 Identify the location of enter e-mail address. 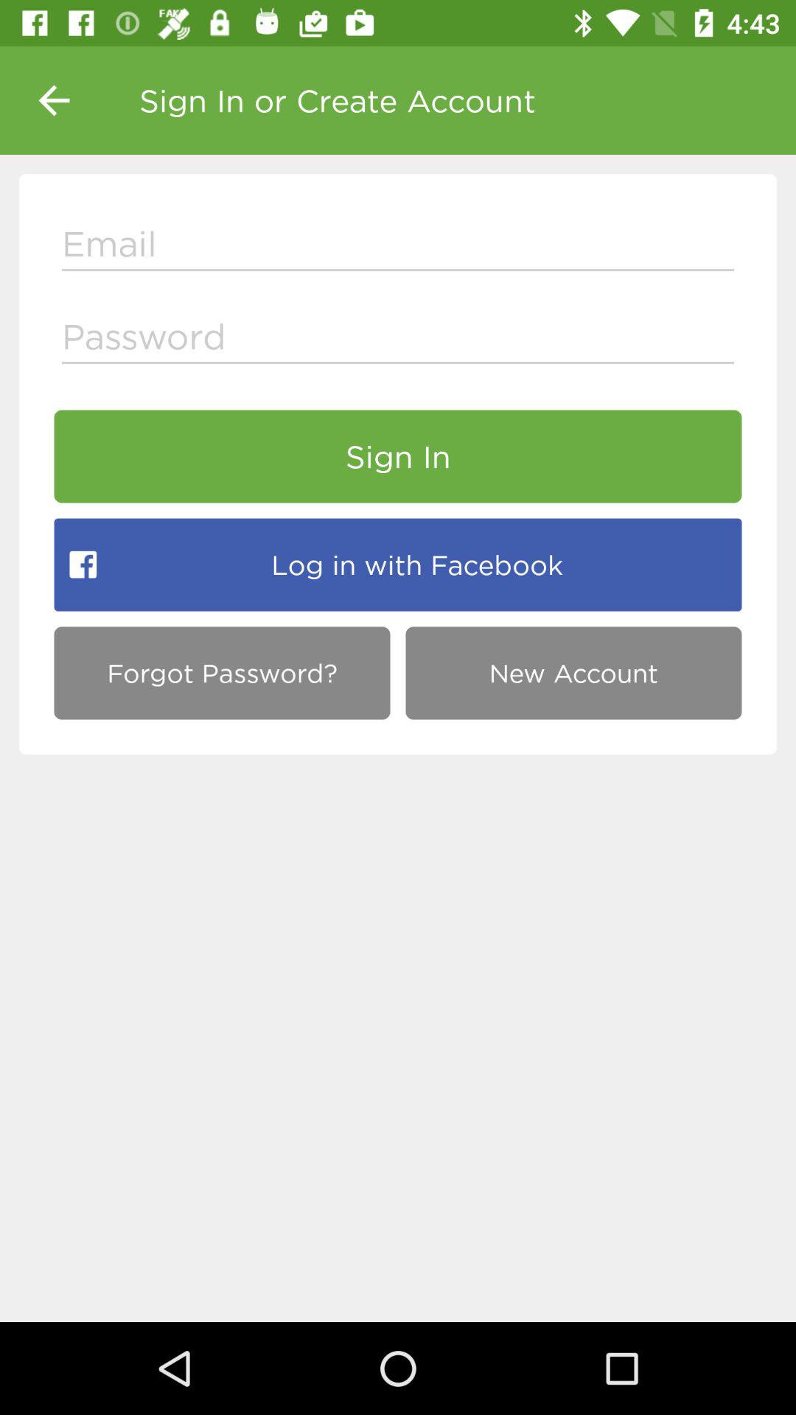
(398, 248).